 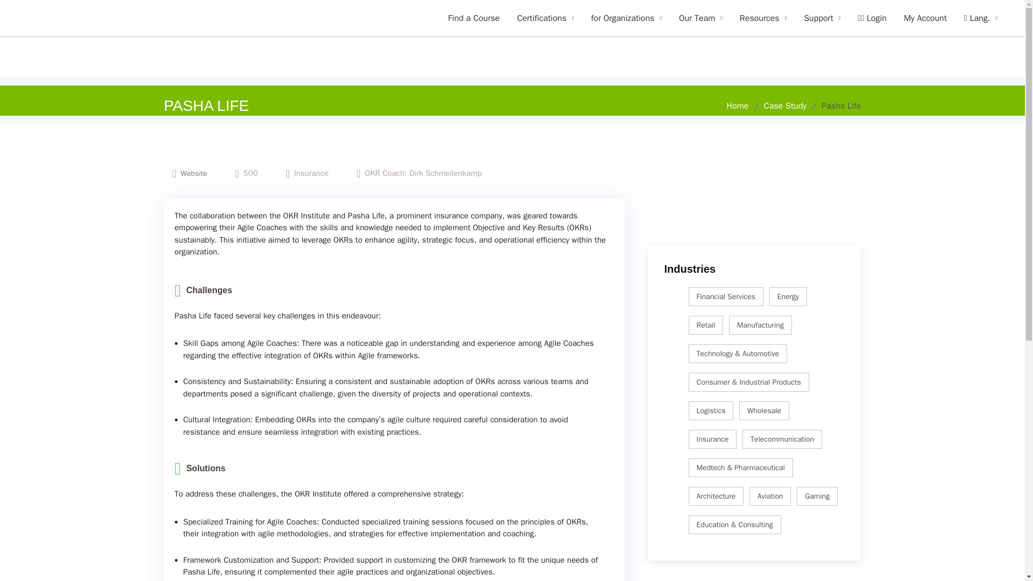 I want to click on Our Team, so click(x=701, y=18).